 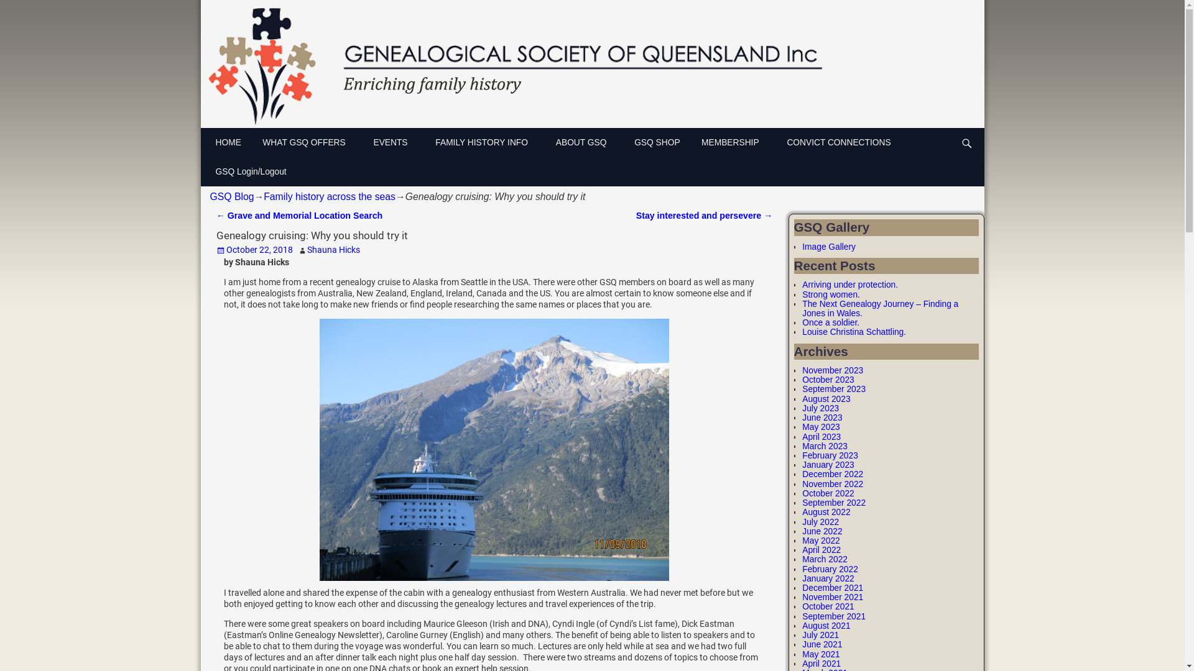 I want to click on ABOUT GSQ, so click(x=588, y=143).